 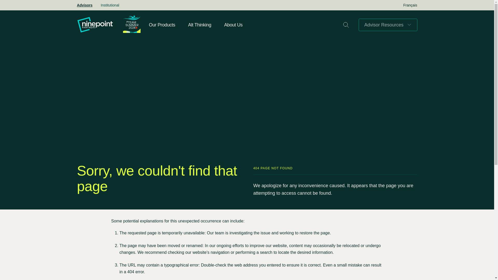 I want to click on Our Products, so click(x=162, y=25).